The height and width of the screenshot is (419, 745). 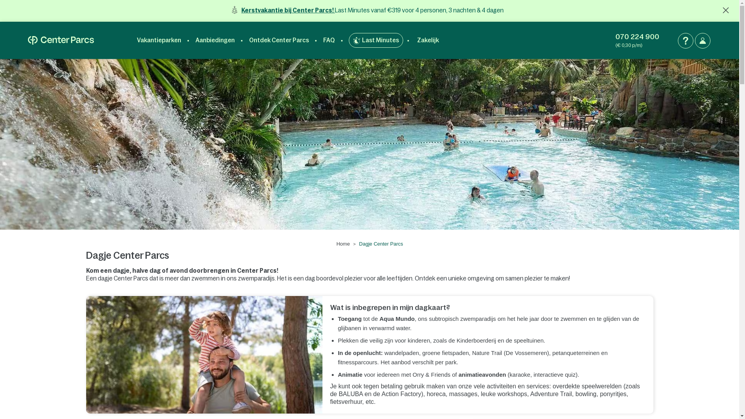 What do you see at coordinates (288, 10) in the screenshot?
I see `Kerstvakantie bij Center Parcs! ` at bounding box center [288, 10].